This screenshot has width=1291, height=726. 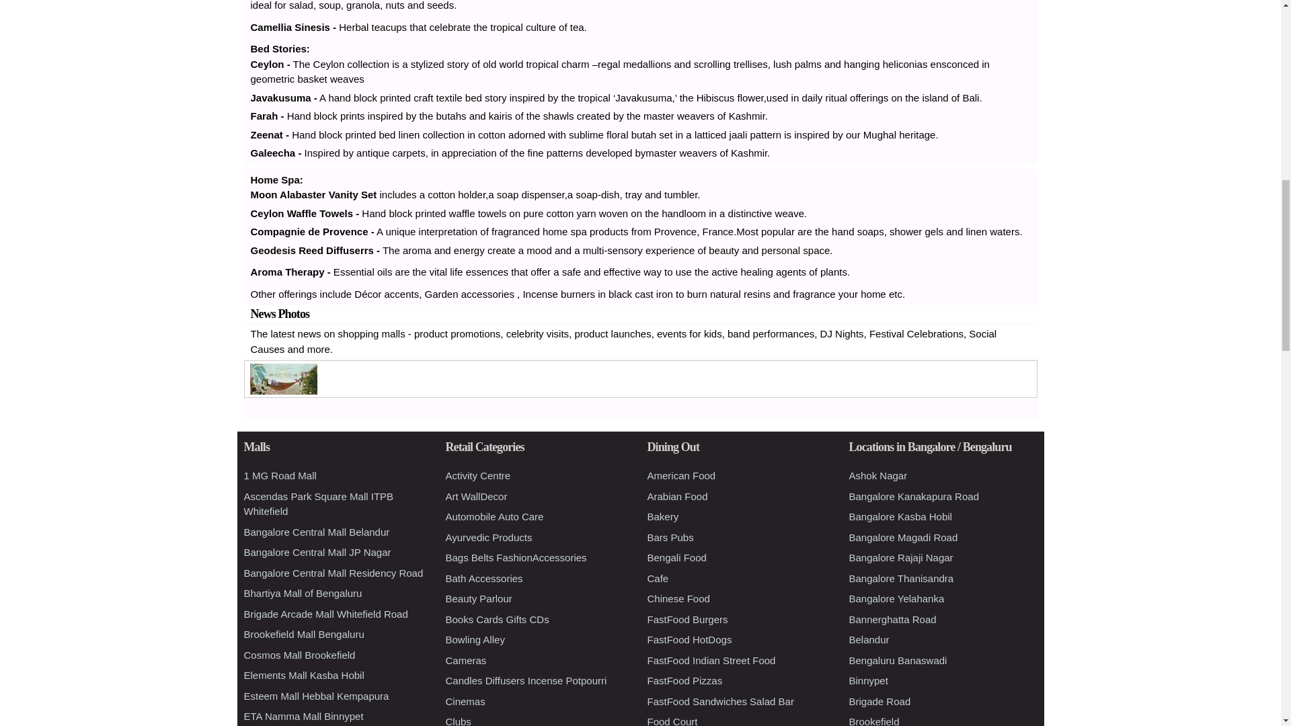 What do you see at coordinates (303, 593) in the screenshot?
I see `Bhartiya Mall of Bengaluru` at bounding box center [303, 593].